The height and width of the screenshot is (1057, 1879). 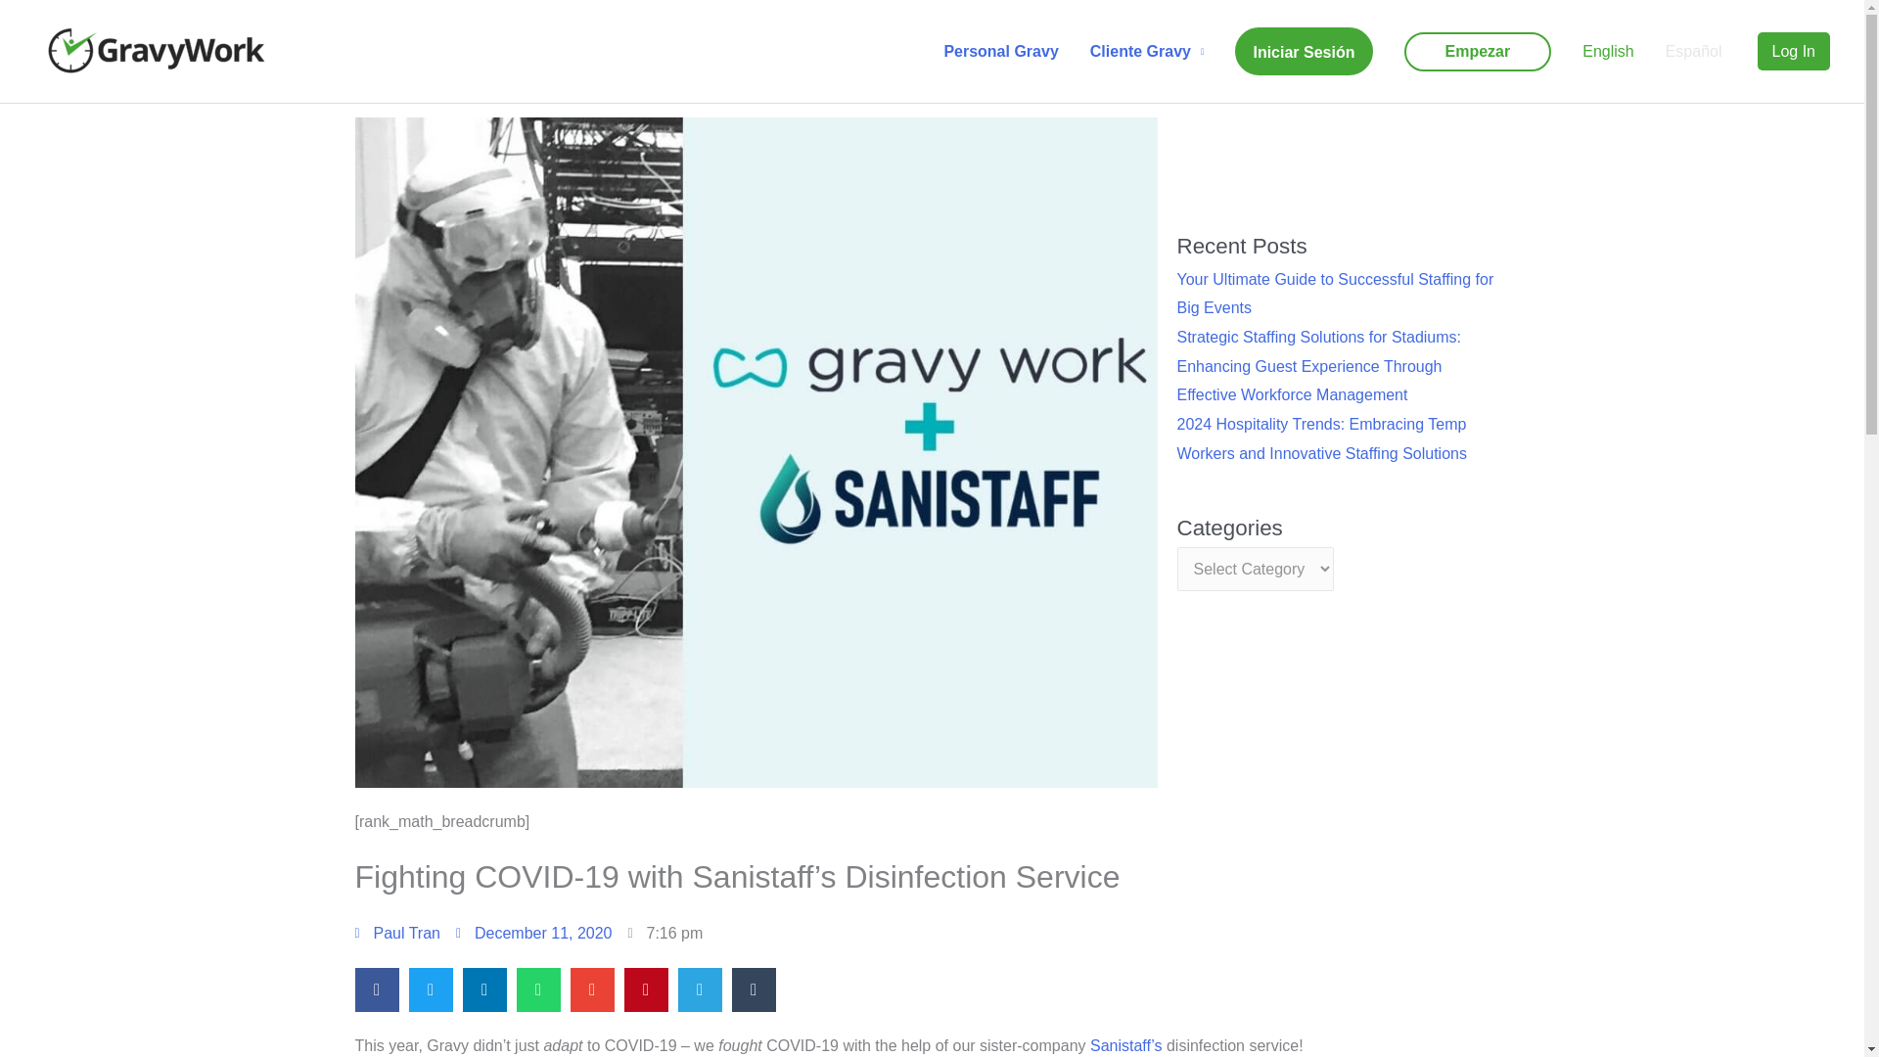 I want to click on December 11, 2020, so click(x=534, y=933).